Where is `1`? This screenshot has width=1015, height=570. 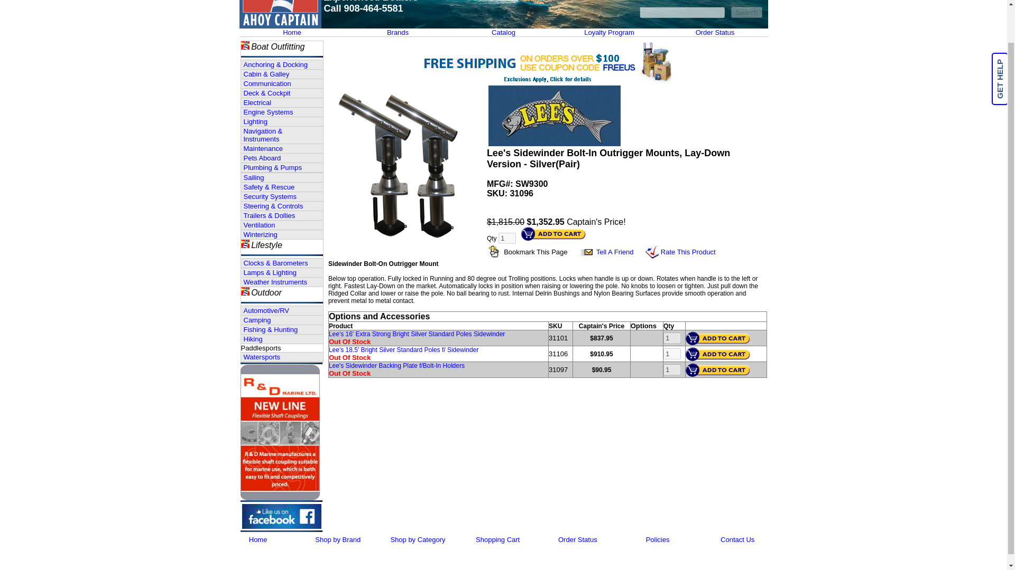
1 is located at coordinates (506, 238).